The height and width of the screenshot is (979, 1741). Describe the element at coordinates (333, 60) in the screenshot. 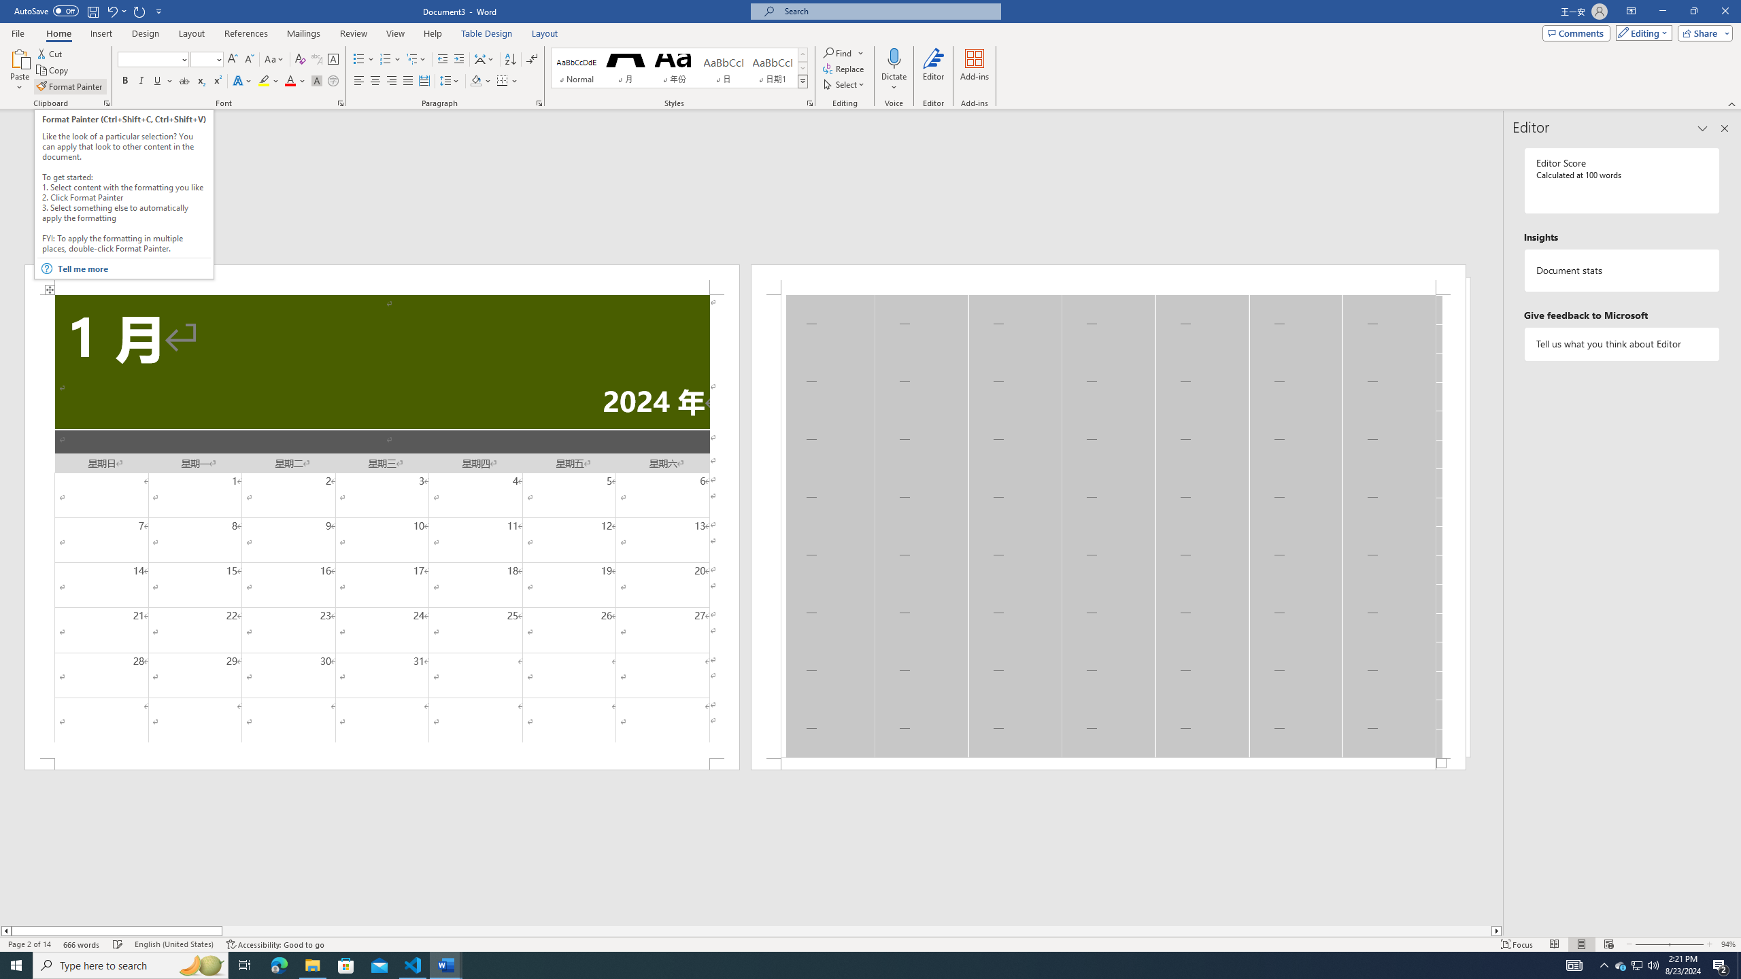

I see `Character Border` at that location.